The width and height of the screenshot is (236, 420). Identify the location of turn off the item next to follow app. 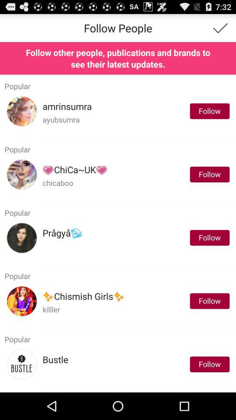
(62, 233).